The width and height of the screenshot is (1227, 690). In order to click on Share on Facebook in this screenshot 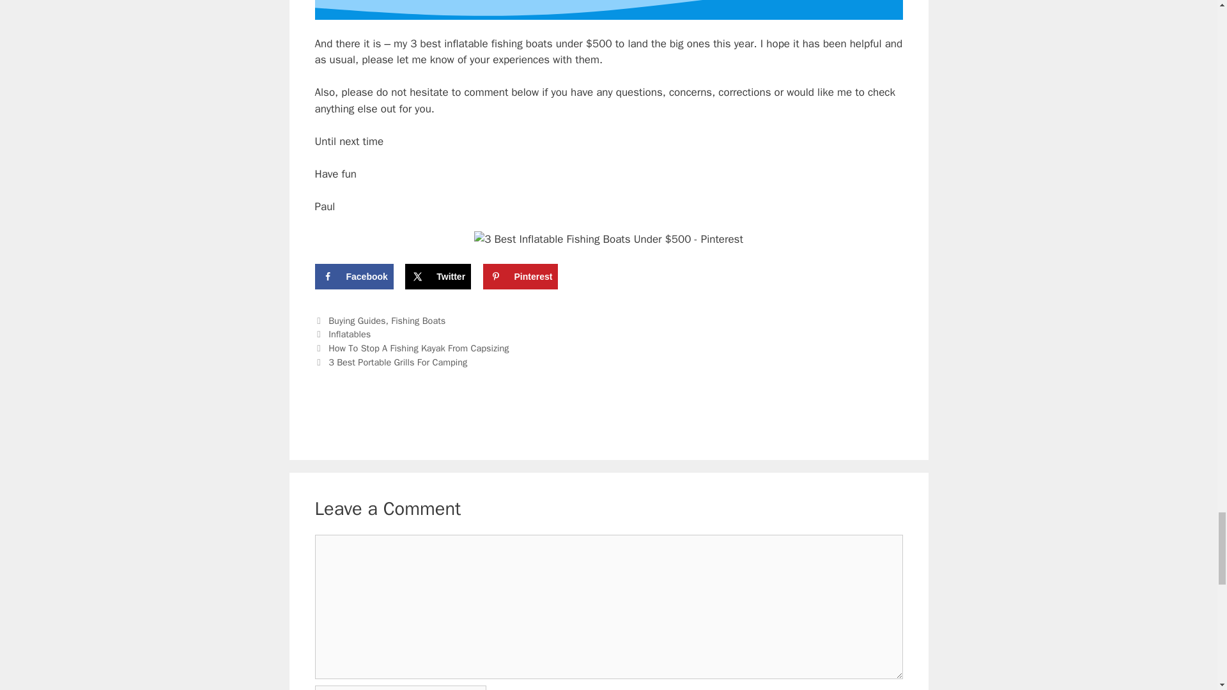, I will do `click(353, 276)`.